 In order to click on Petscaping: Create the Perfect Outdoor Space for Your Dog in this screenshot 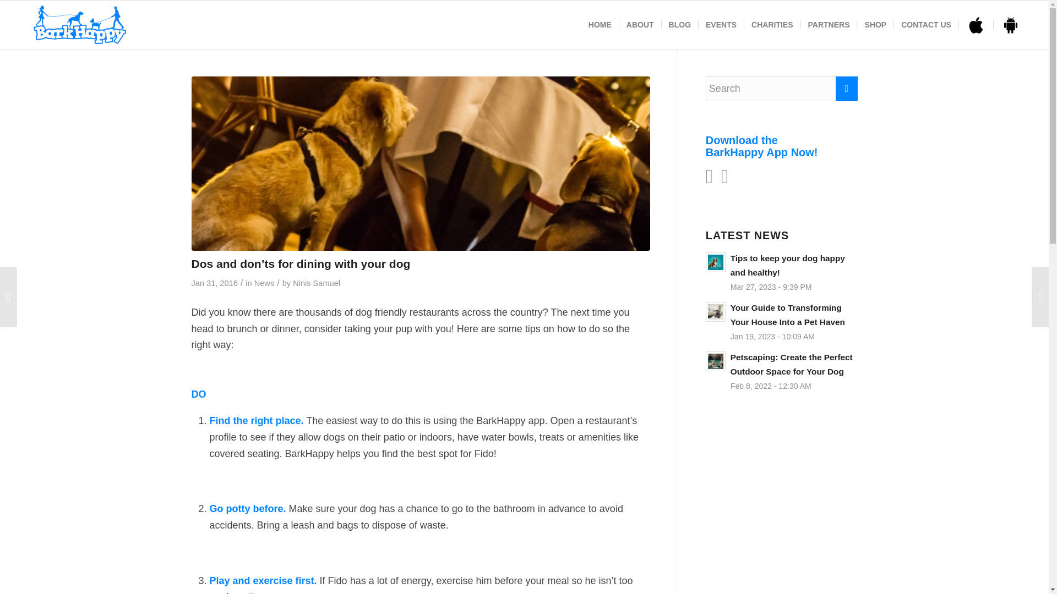, I will do `click(782, 371)`.